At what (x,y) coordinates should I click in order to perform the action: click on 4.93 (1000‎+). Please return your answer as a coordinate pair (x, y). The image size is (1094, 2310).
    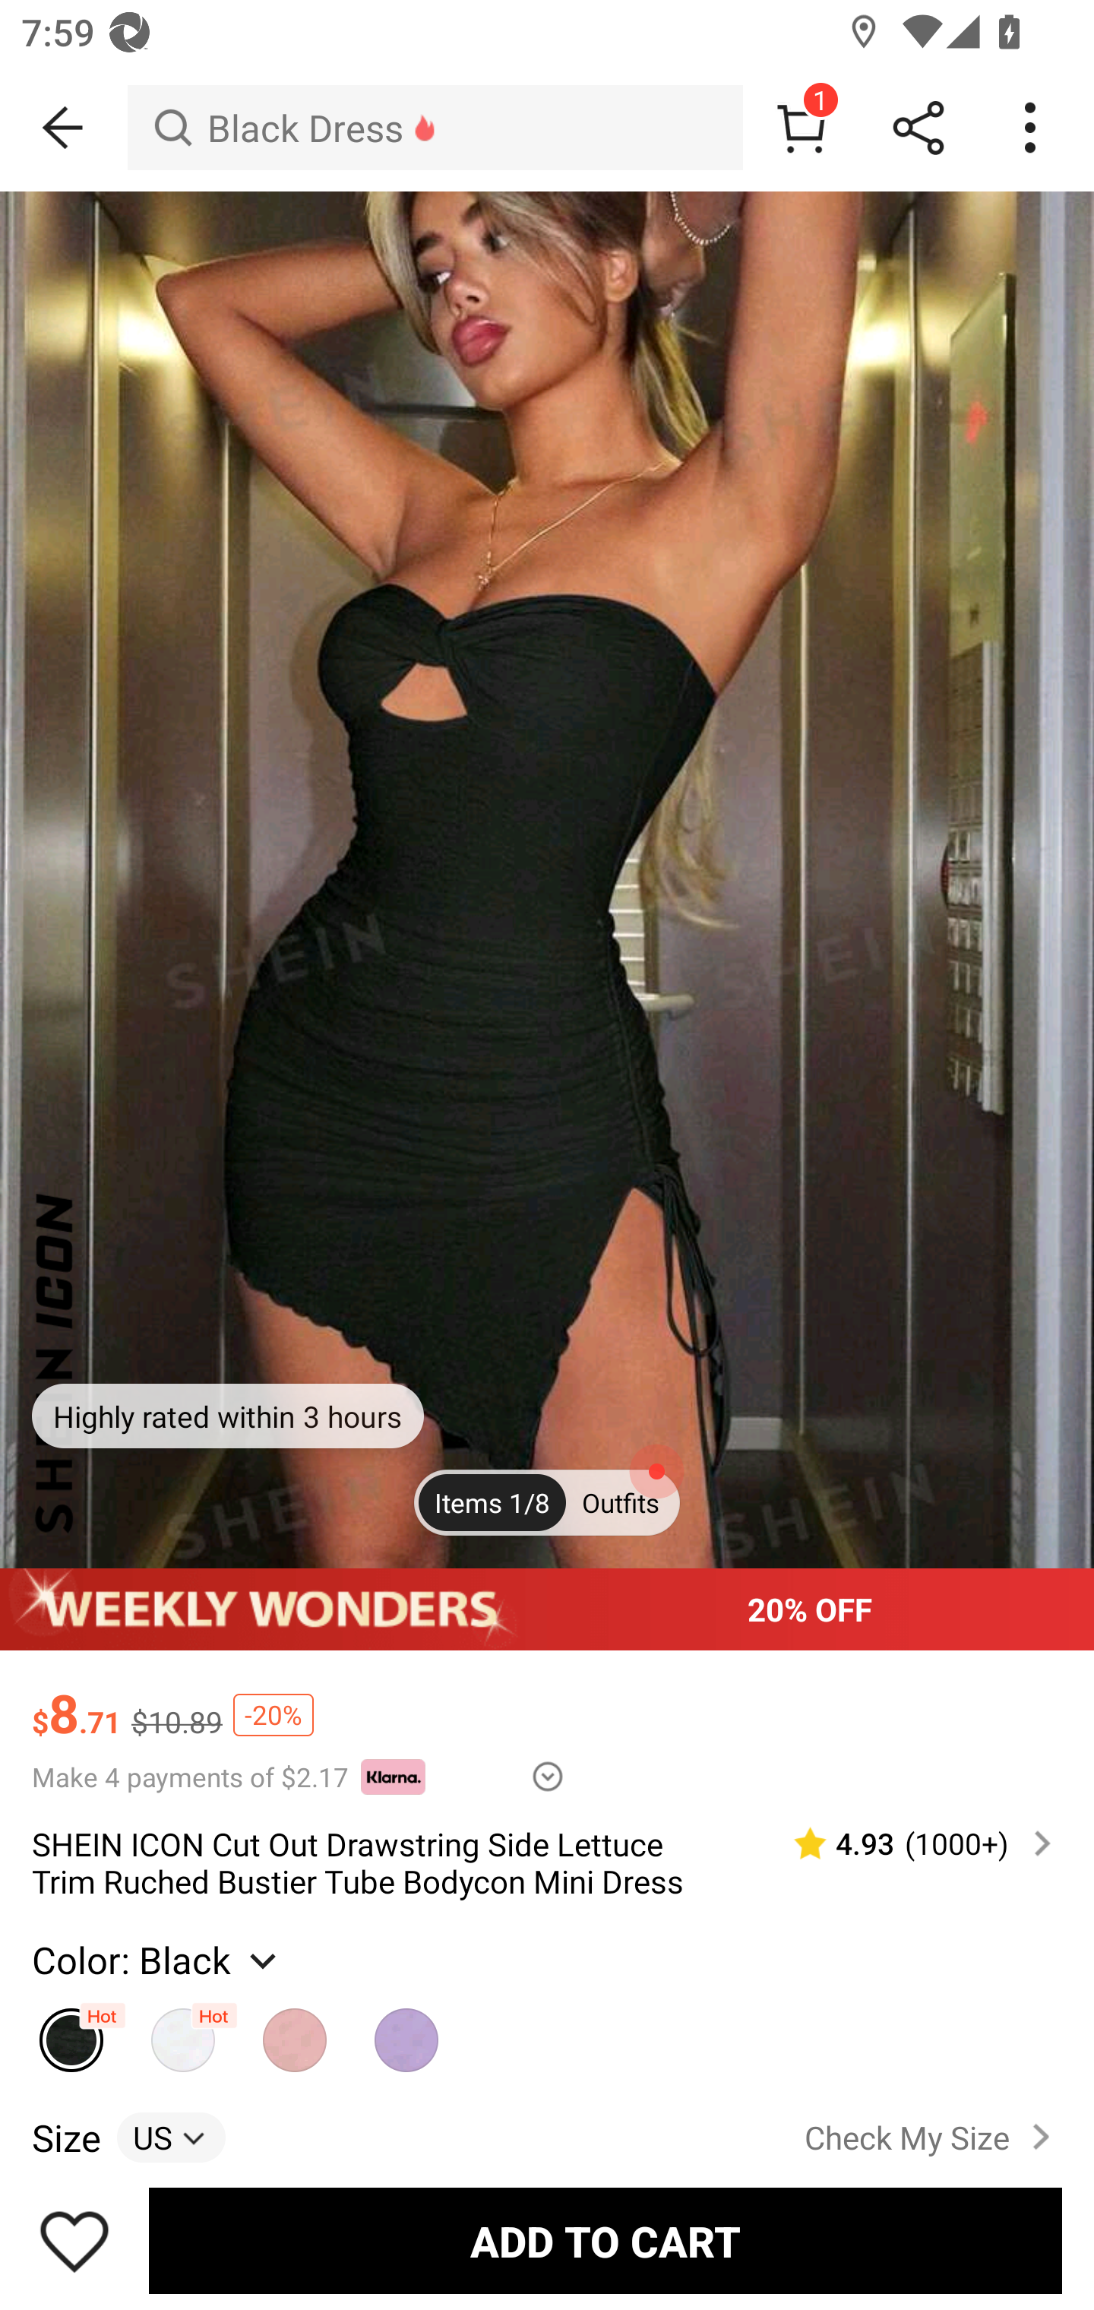
    Looking at the image, I should click on (910, 1843).